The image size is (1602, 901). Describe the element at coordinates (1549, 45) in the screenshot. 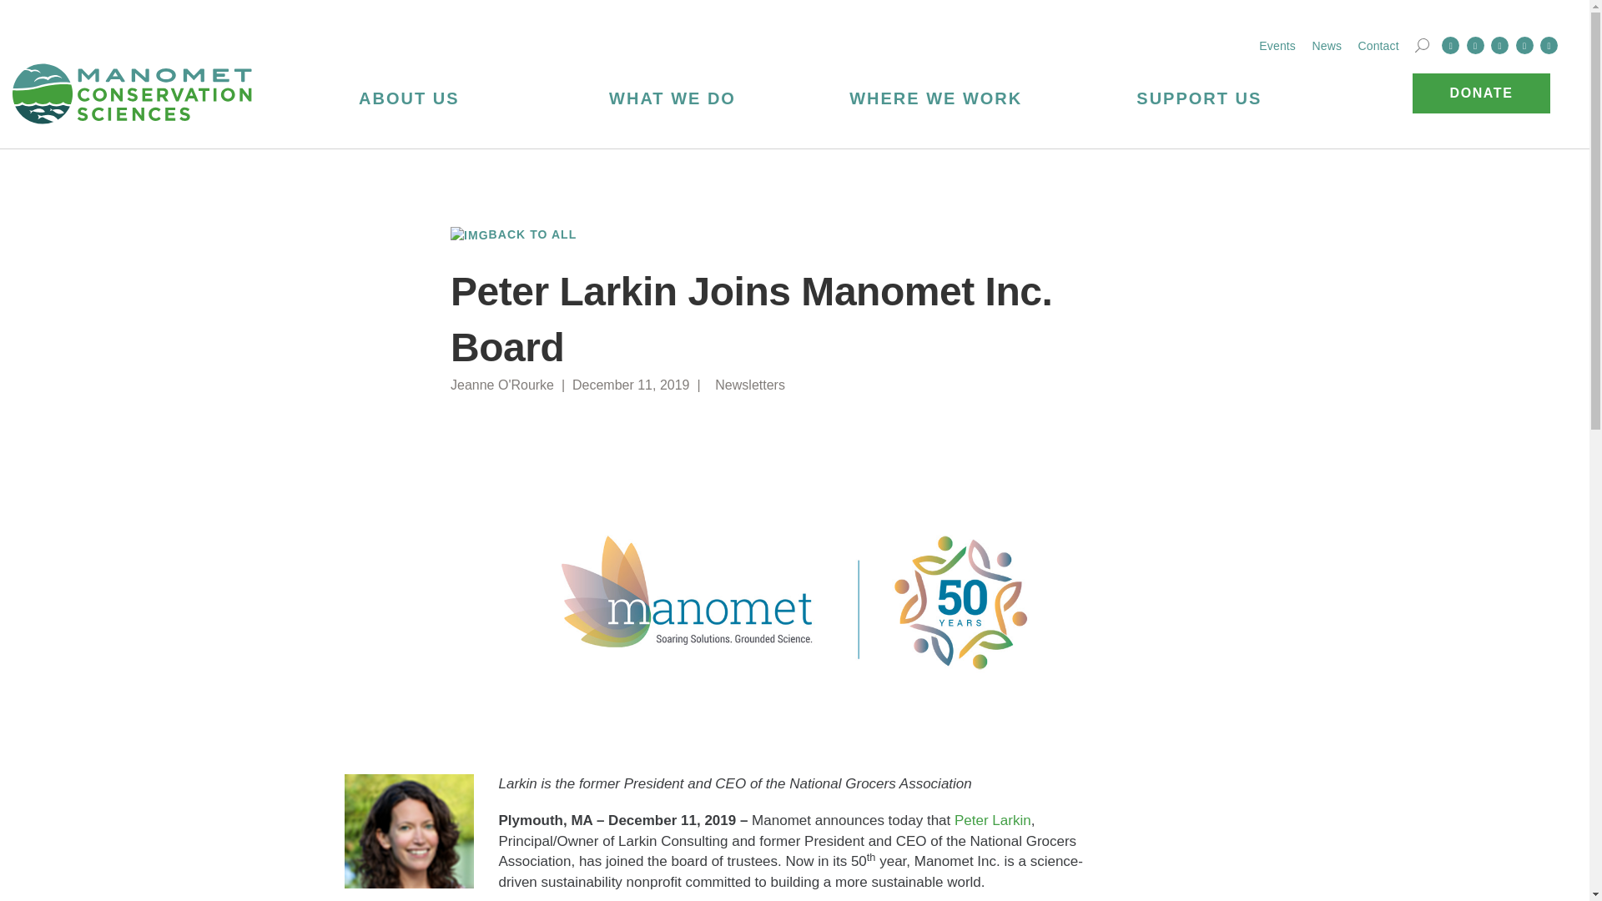

I see `YouTube` at that location.